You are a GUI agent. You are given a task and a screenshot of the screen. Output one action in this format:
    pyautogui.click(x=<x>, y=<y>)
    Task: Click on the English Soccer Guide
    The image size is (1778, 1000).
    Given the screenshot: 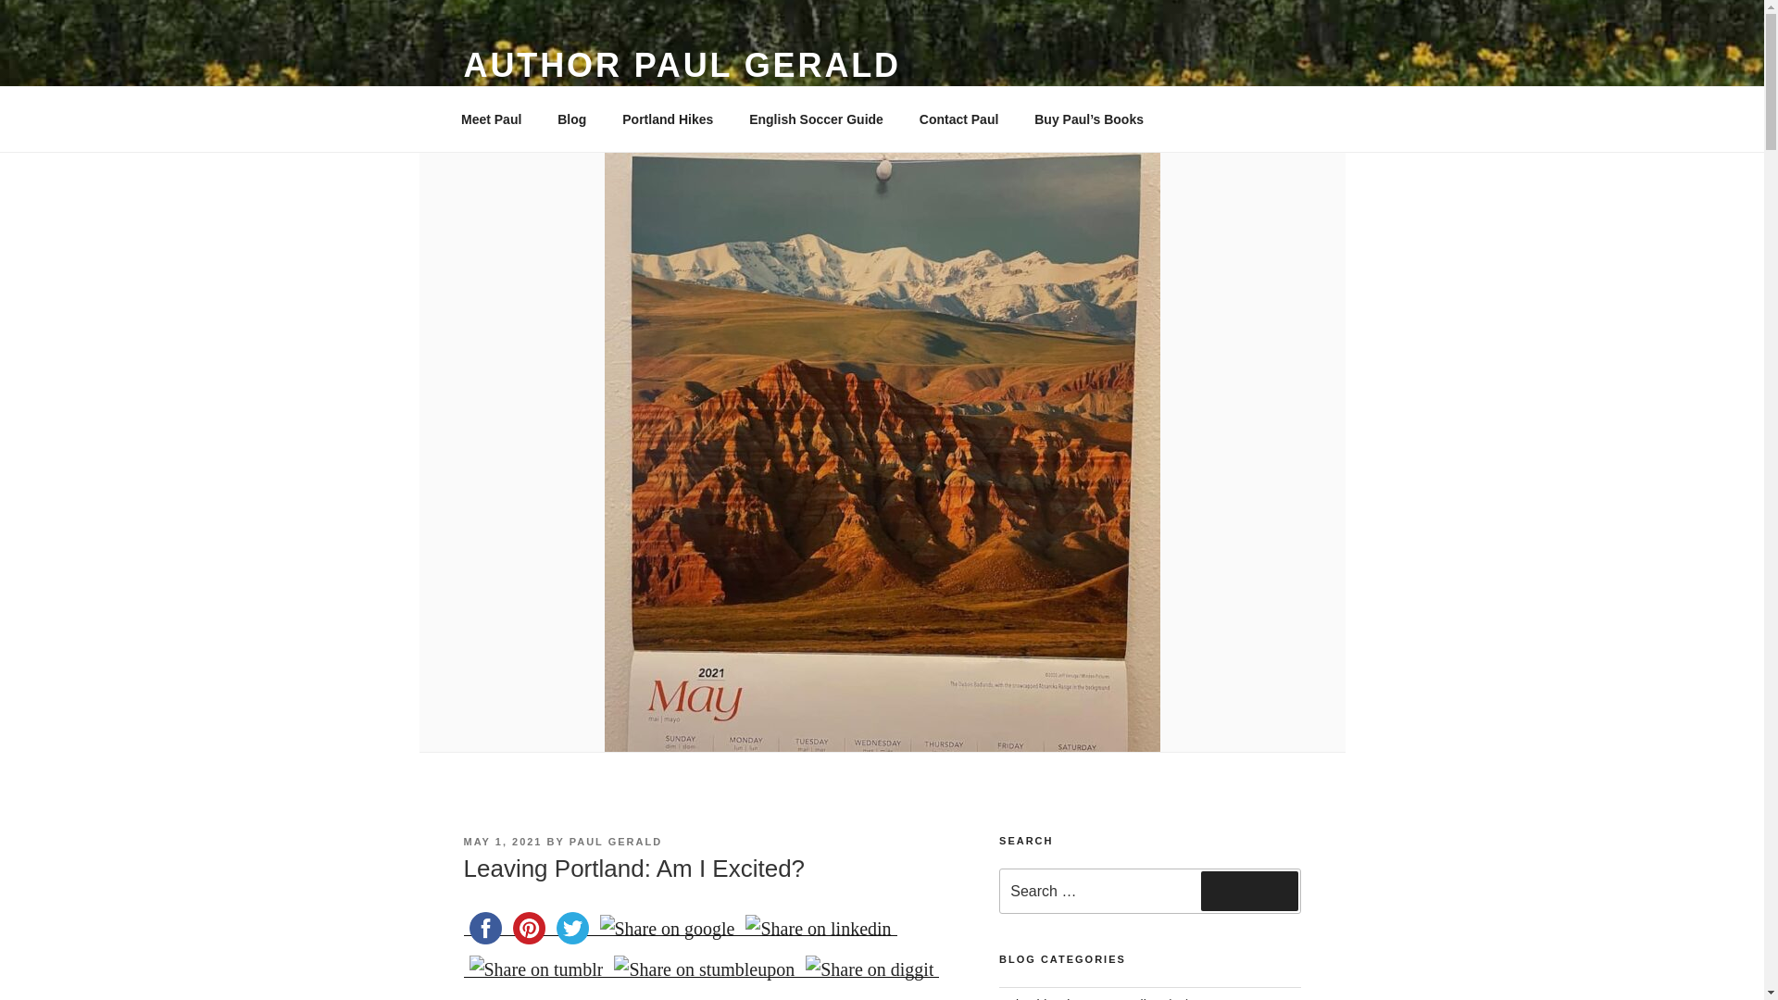 What is the action you would take?
    pyautogui.click(x=816, y=119)
    